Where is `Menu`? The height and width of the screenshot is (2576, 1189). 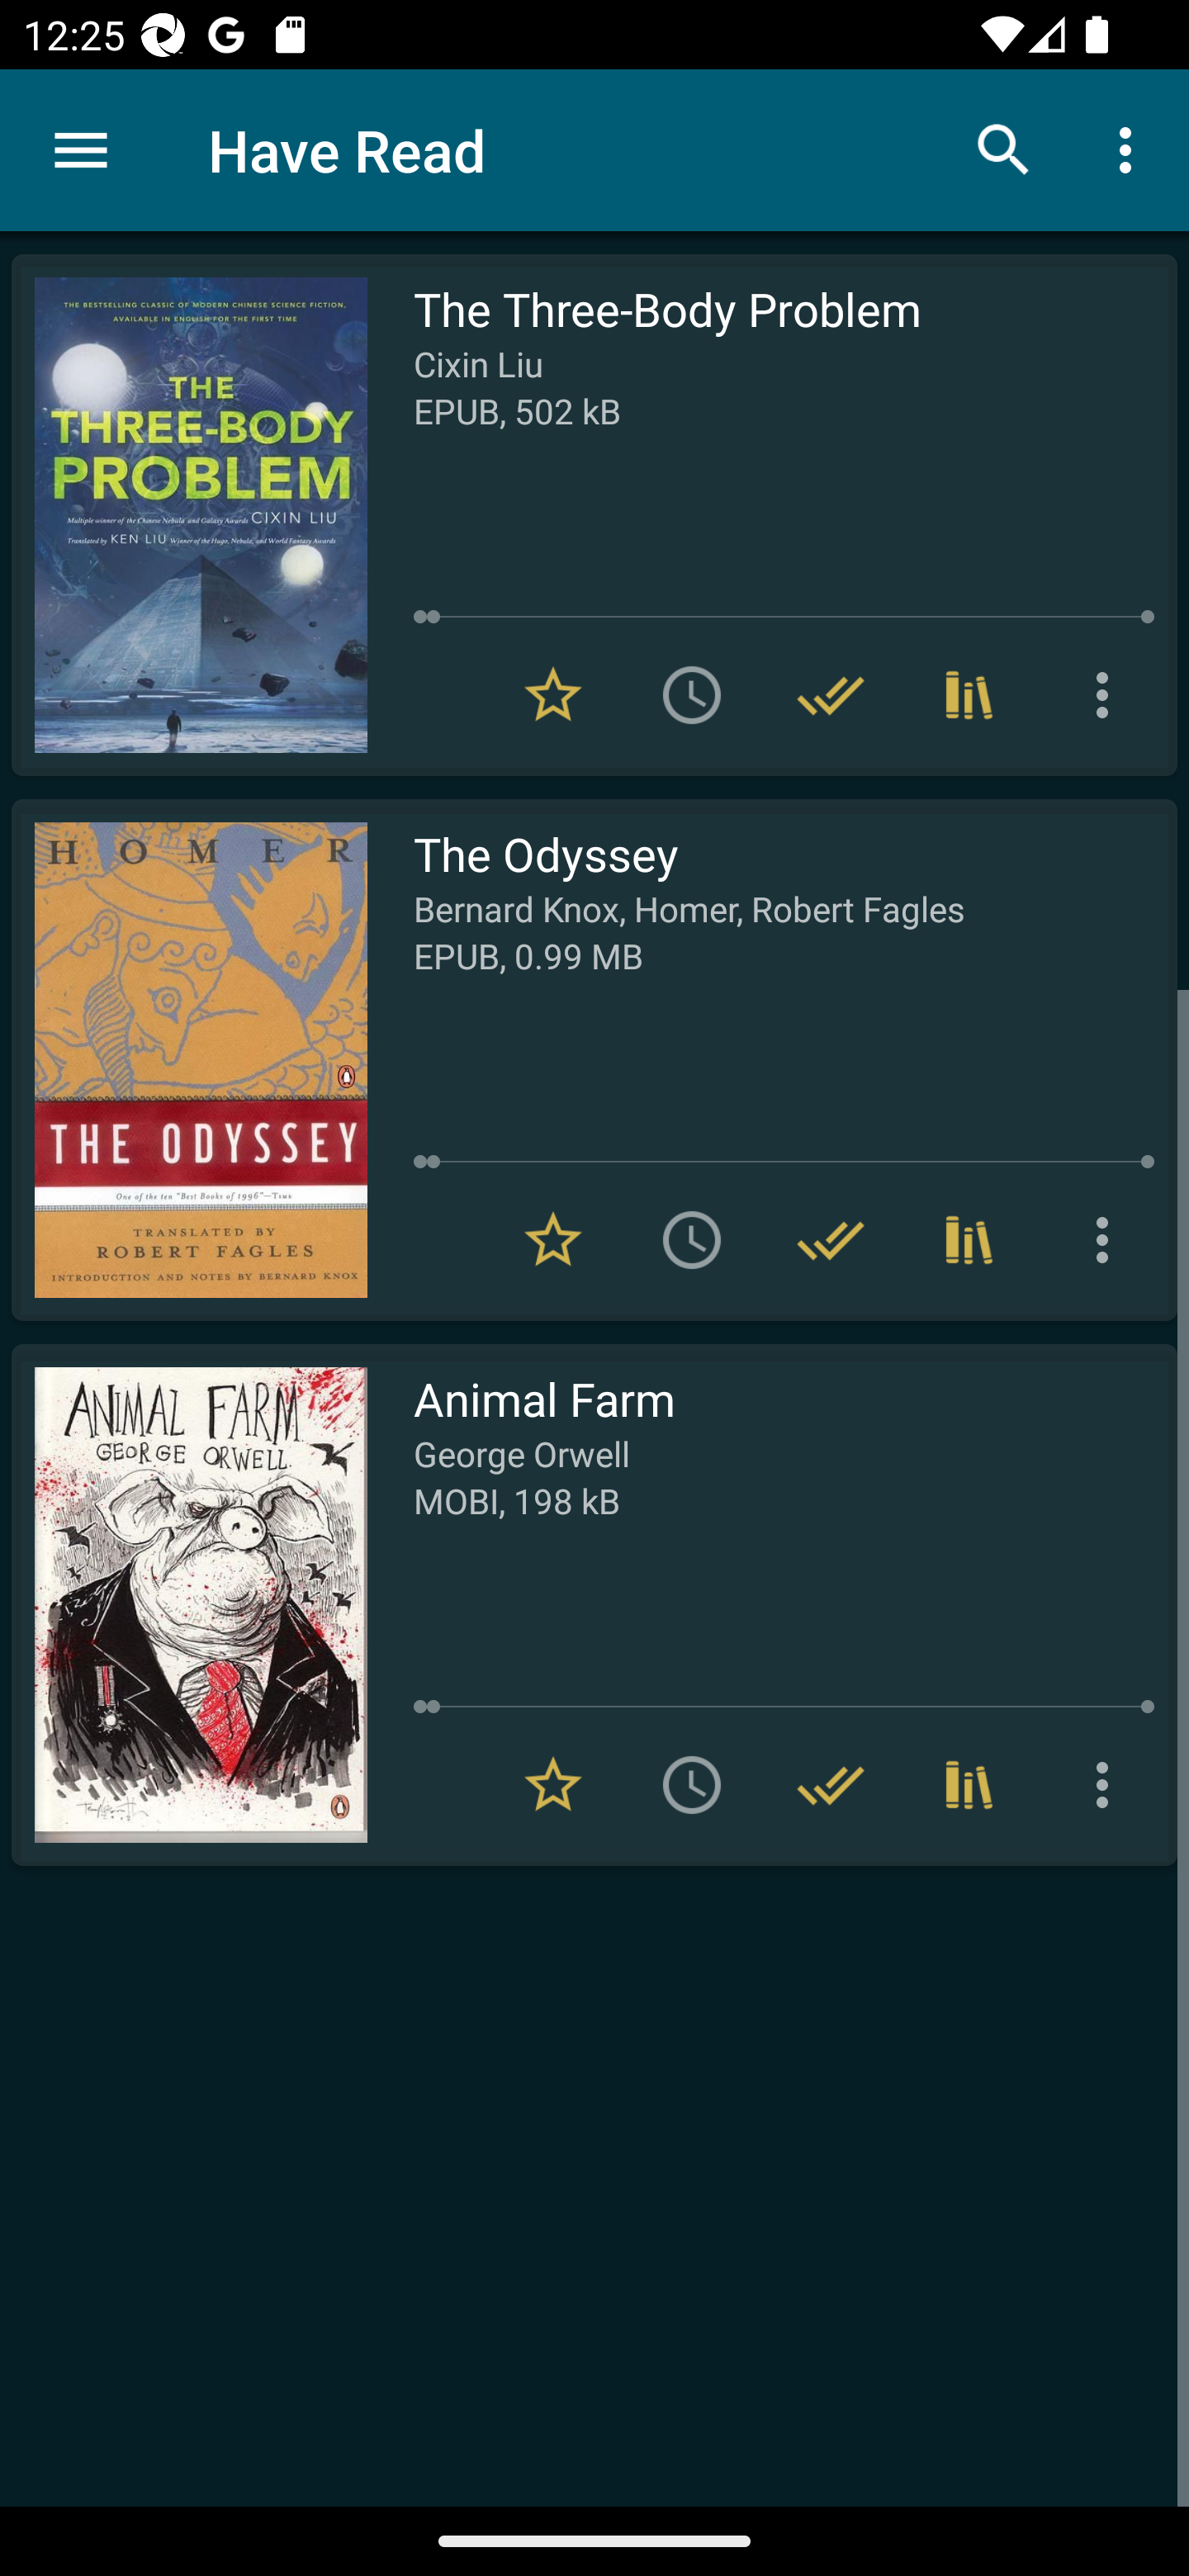
Menu is located at coordinates (81, 150).